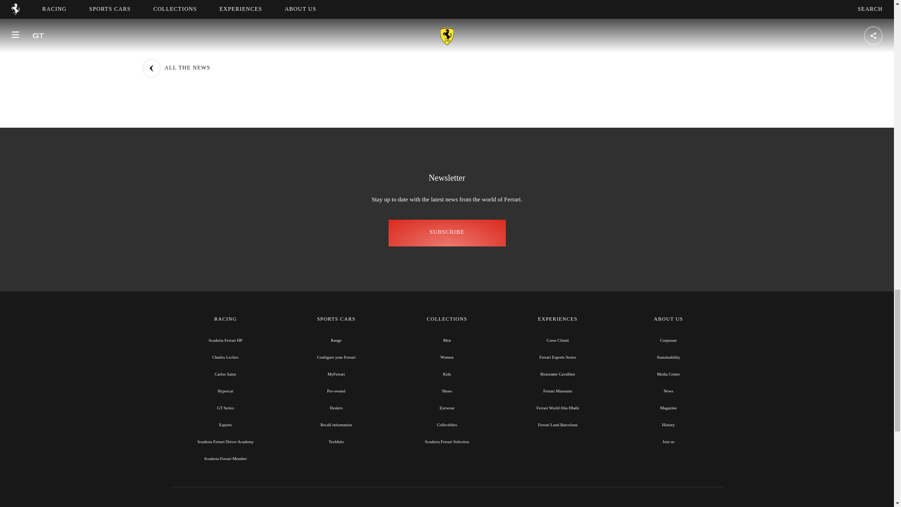  I want to click on Scuderia Ferrari Member, so click(225, 458).